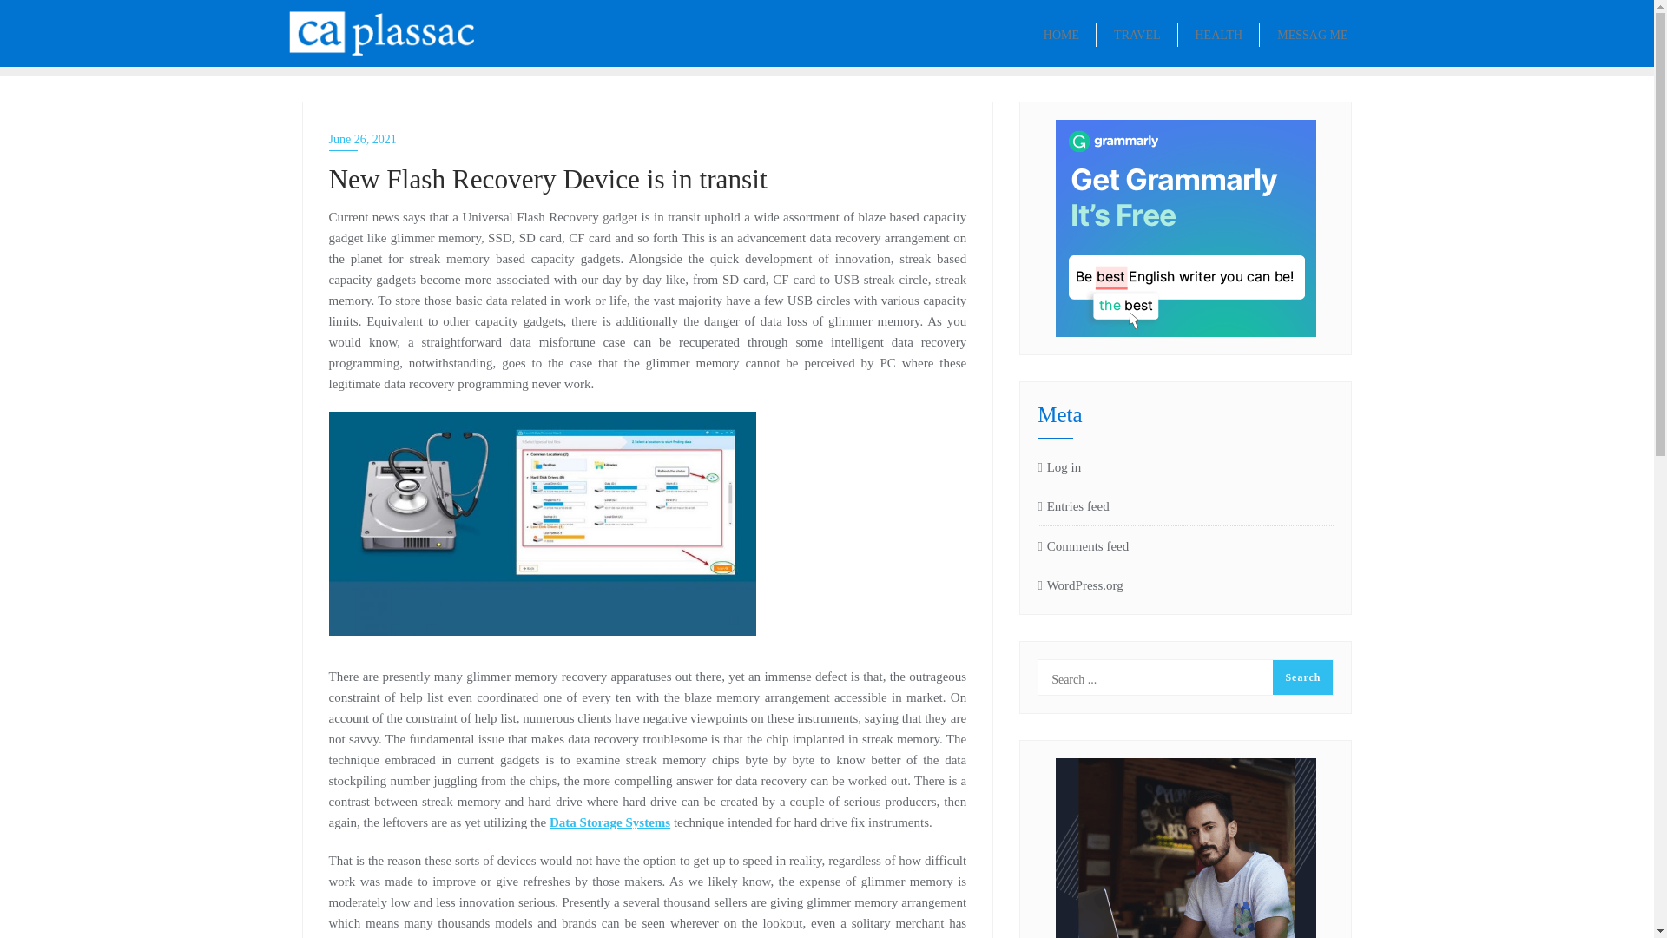 This screenshot has width=1667, height=938. What do you see at coordinates (1185, 466) in the screenshot?
I see `Log in` at bounding box center [1185, 466].